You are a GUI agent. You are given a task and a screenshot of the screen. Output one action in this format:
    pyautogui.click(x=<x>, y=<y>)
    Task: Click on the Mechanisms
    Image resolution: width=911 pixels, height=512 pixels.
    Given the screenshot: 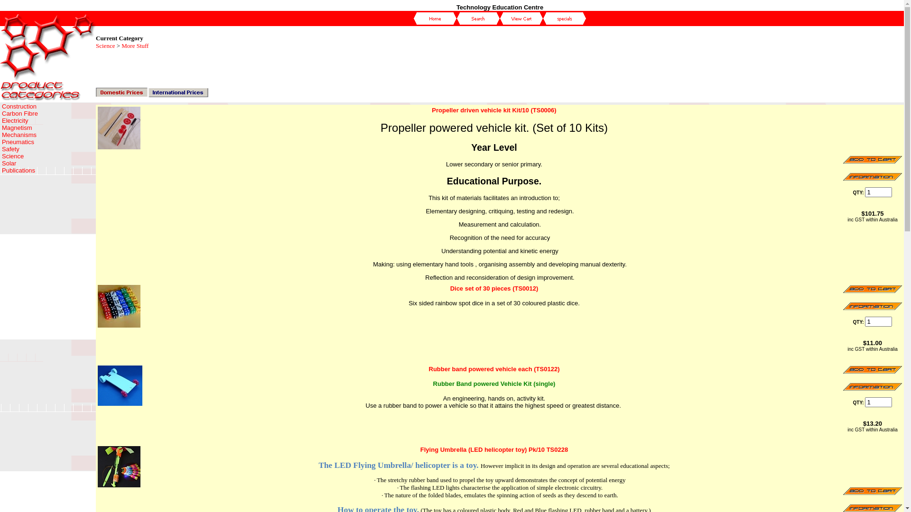 What is the action you would take?
    pyautogui.click(x=19, y=135)
    